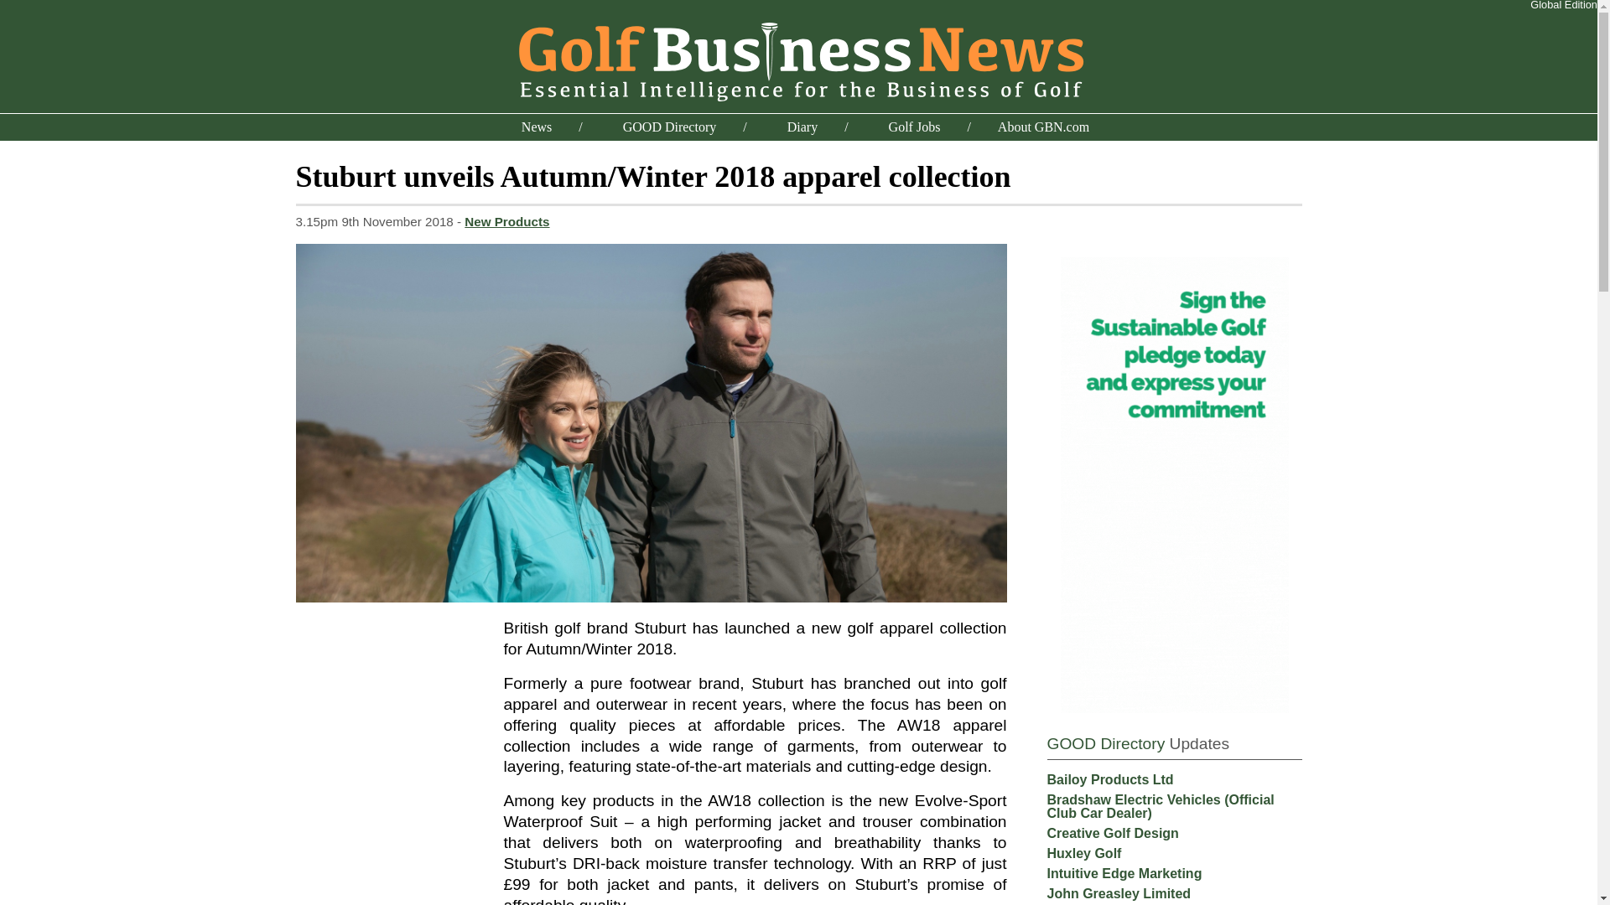  What do you see at coordinates (506, 221) in the screenshot?
I see `New Products` at bounding box center [506, 221].